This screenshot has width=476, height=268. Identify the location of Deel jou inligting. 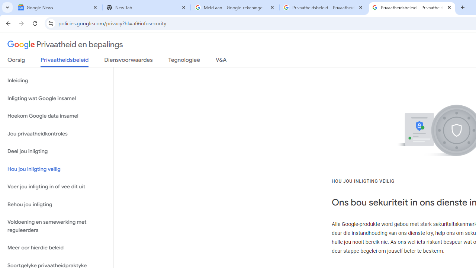
(57, 151).